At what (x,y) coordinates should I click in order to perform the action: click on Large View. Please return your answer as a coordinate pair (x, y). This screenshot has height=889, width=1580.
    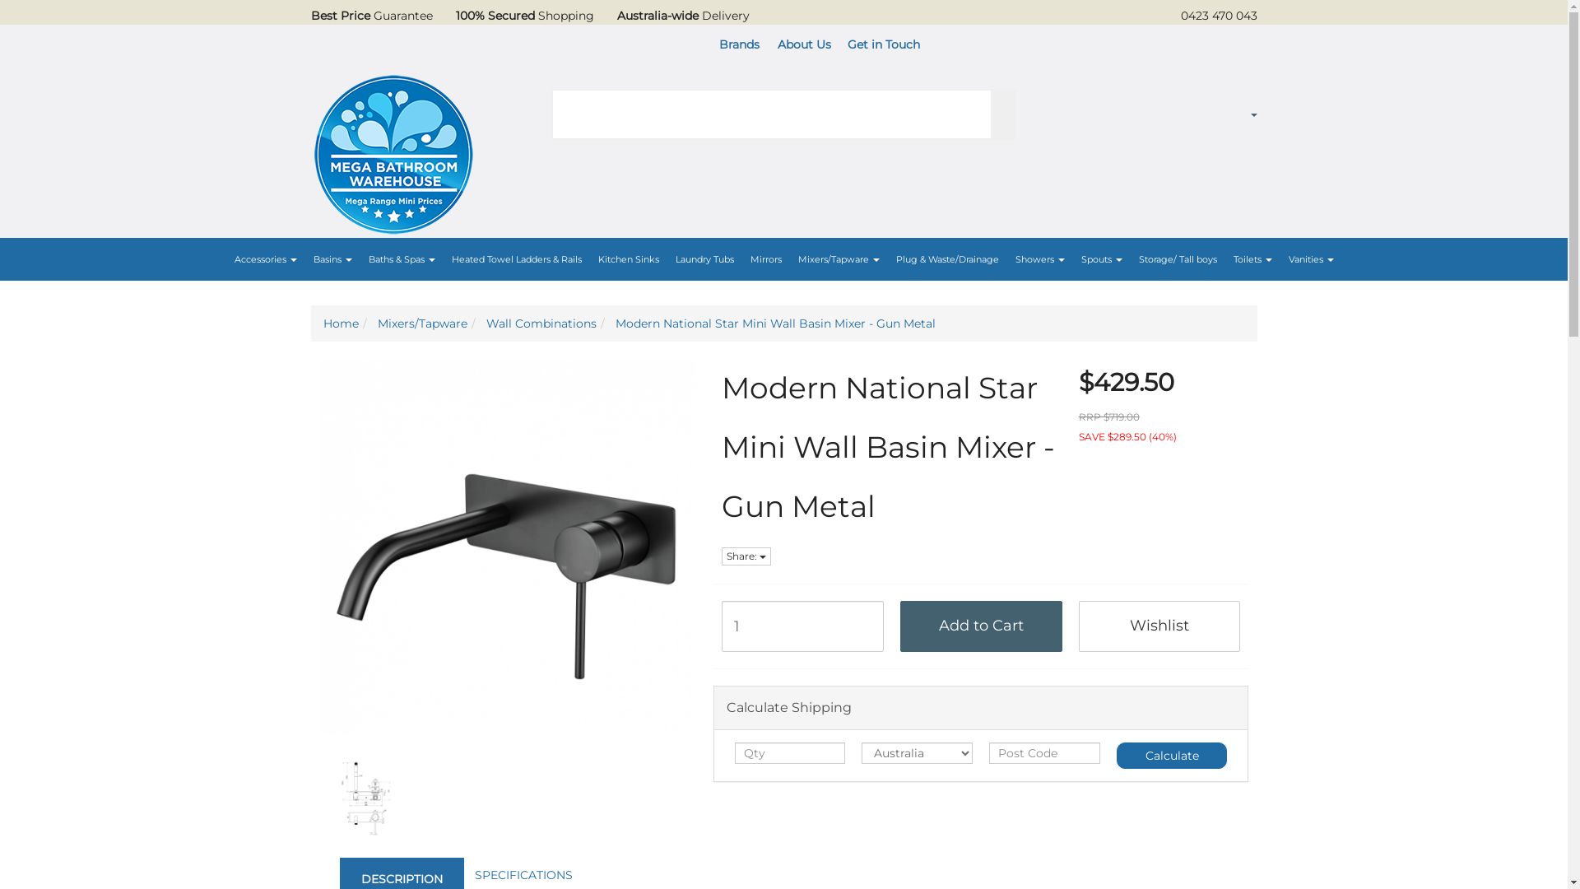
    Looking at the image, I should click on (367, 798).